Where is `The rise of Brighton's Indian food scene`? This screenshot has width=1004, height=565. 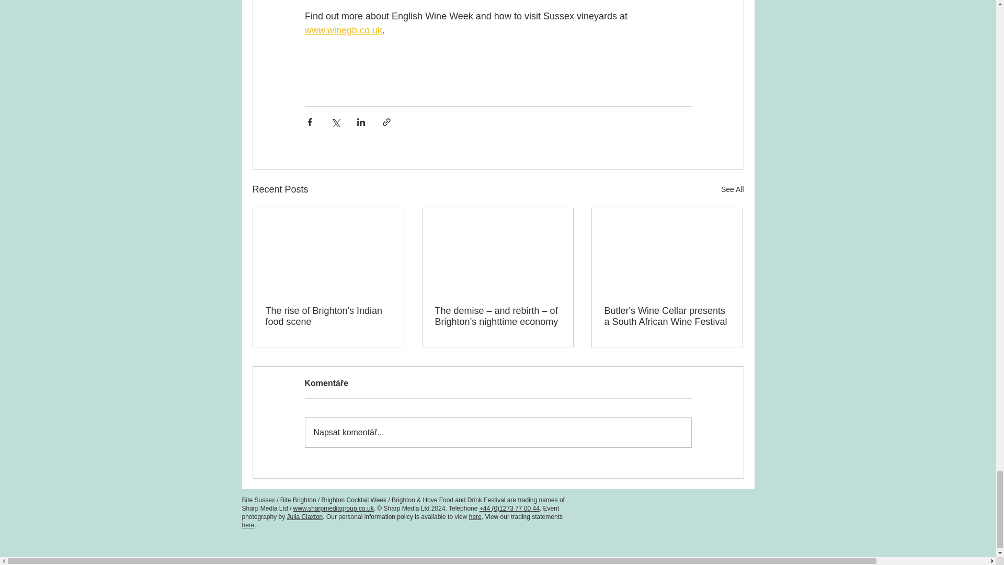
The rise of Brighton's Indian food scene is located at coordinates (328, 317).